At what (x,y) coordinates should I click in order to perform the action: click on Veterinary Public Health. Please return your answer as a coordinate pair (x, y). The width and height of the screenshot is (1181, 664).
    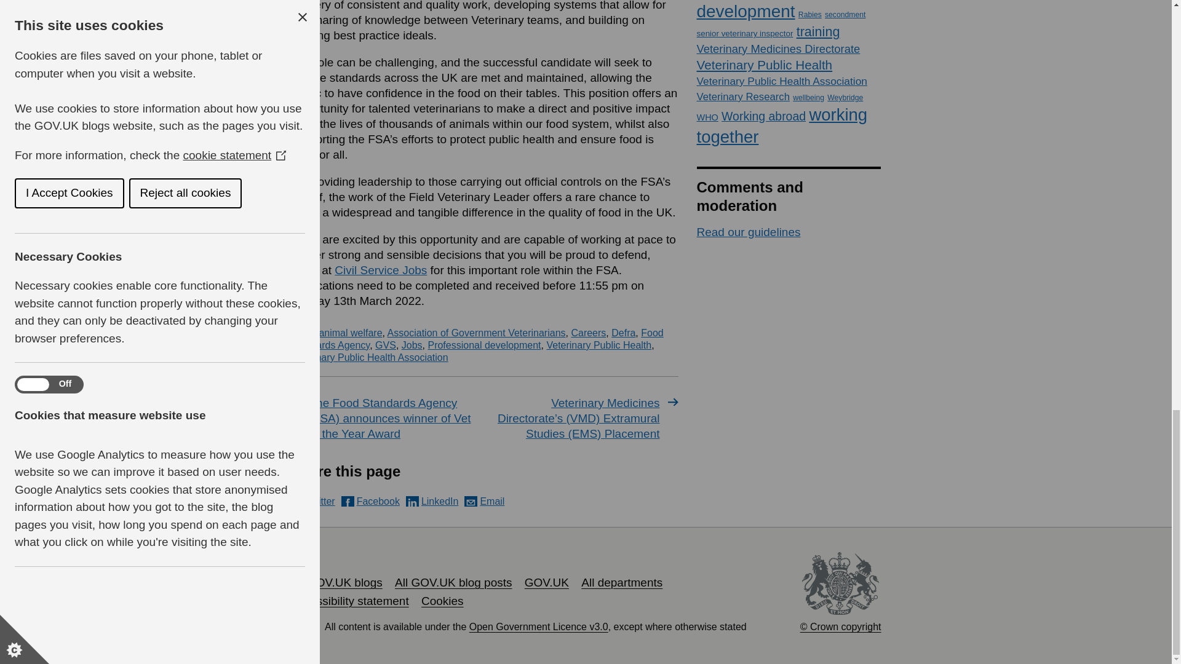
    Looking at the image, I should click on (598, 345).